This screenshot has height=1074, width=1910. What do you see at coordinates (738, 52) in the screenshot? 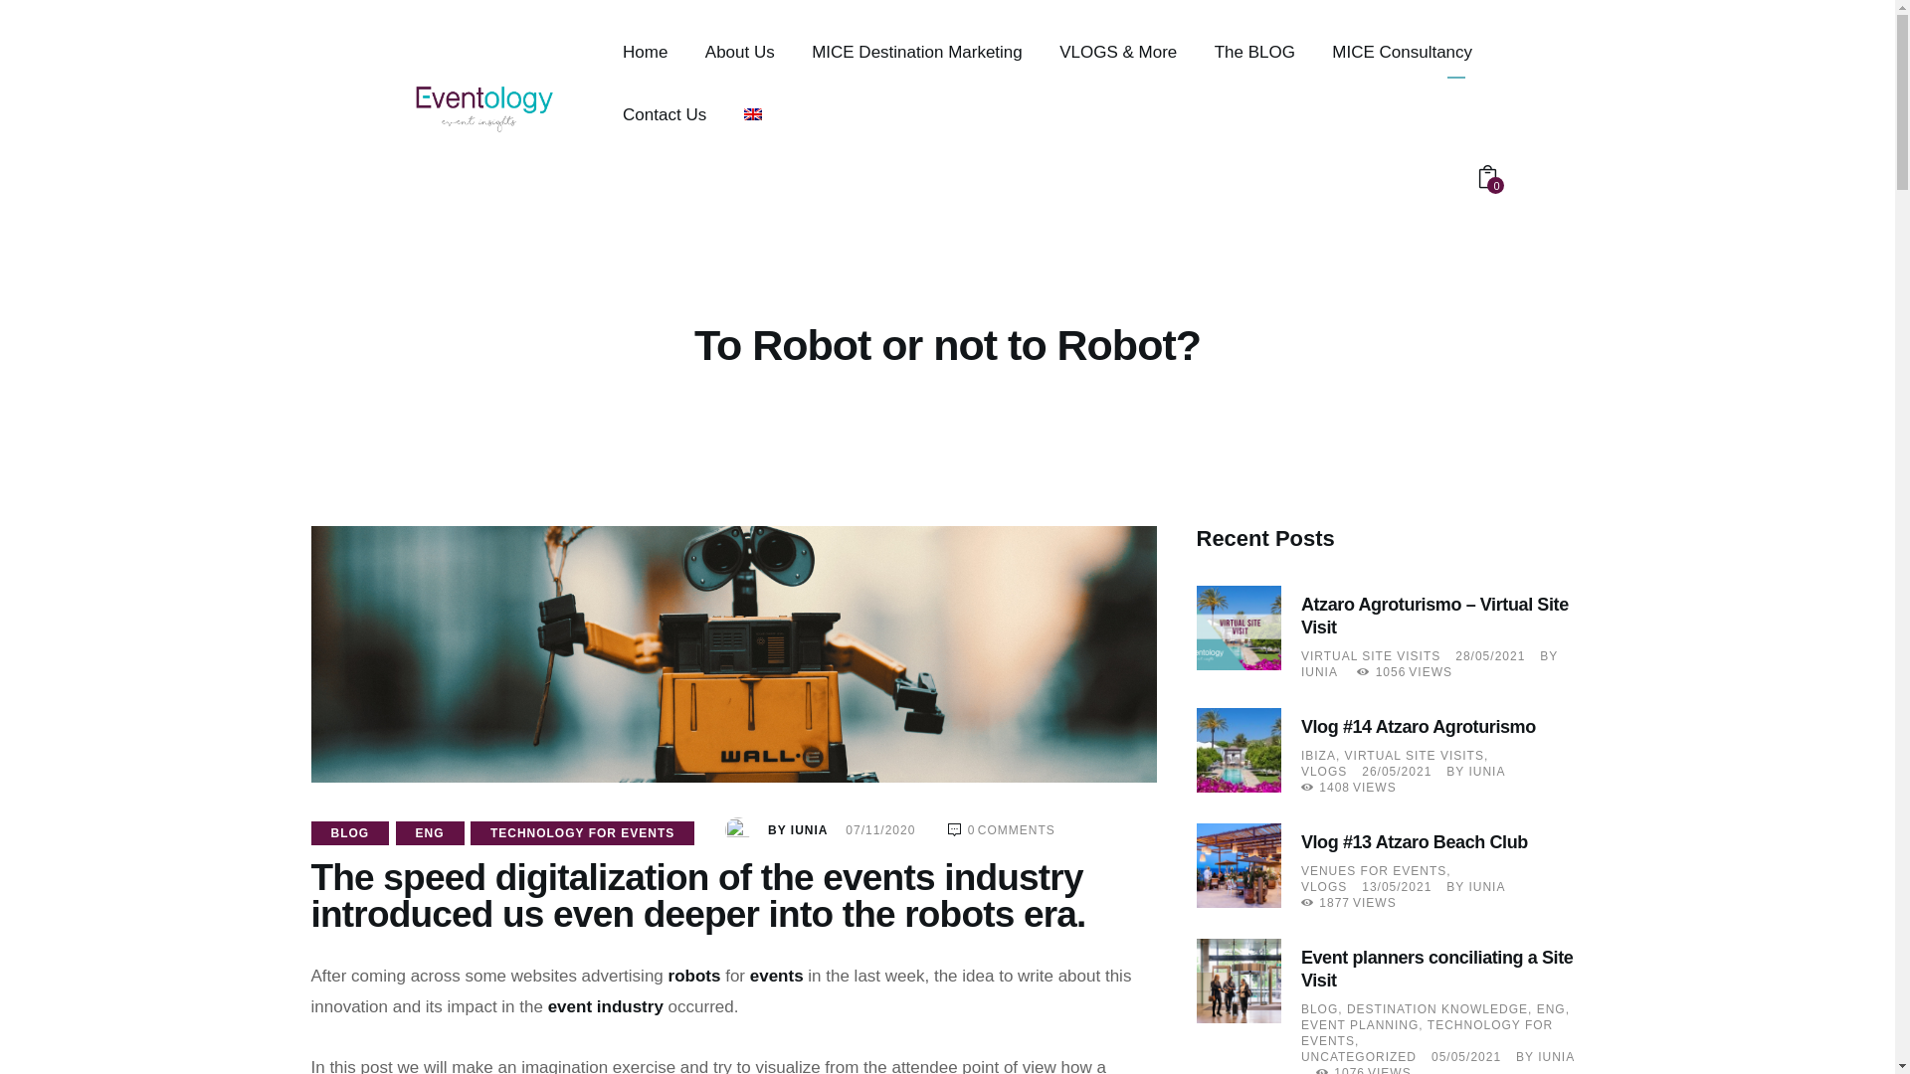
I see `About Us` at bounding box center [738, 52].